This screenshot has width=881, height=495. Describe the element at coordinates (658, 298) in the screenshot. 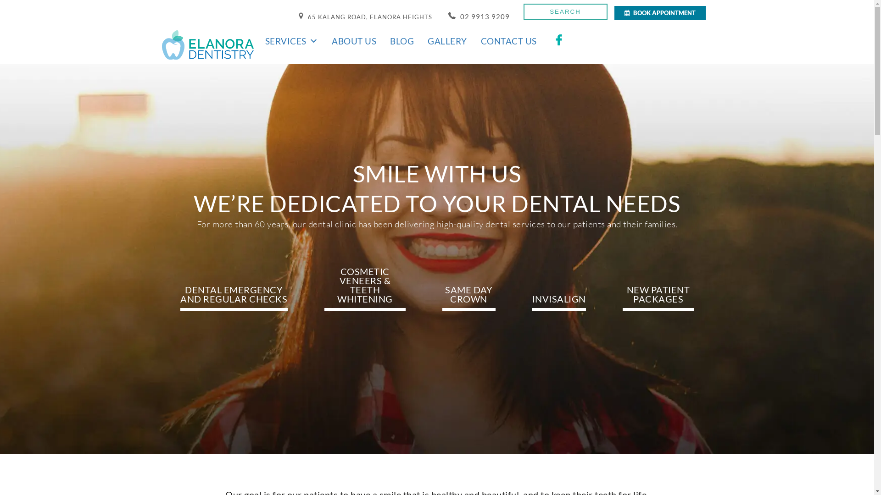

I see `NEW PATIENT PACKAGES` at that location.